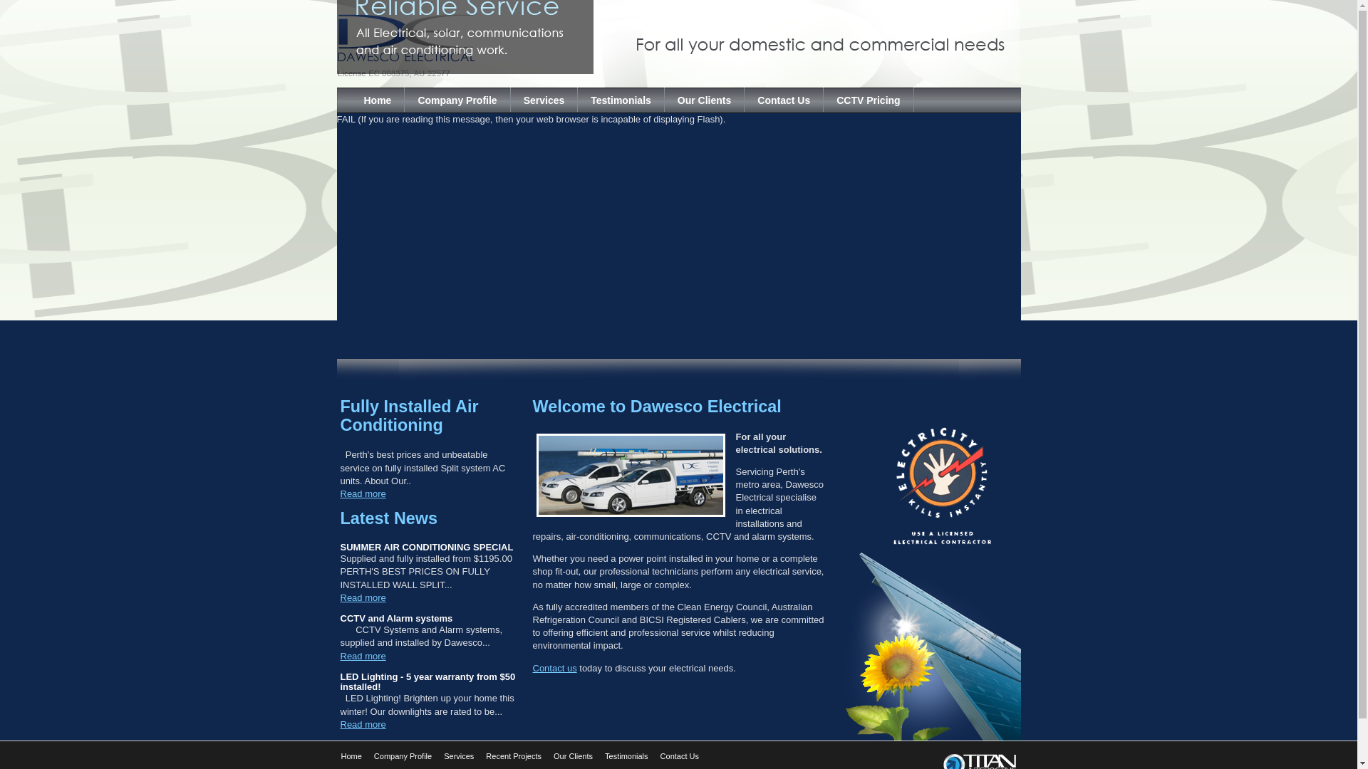 Image resolution: width=1368 pixels, height=769 pixels. What do you see at coordinates (363, 494) in the screenshot?
I see `Read more` at bounding box center [363, 494].